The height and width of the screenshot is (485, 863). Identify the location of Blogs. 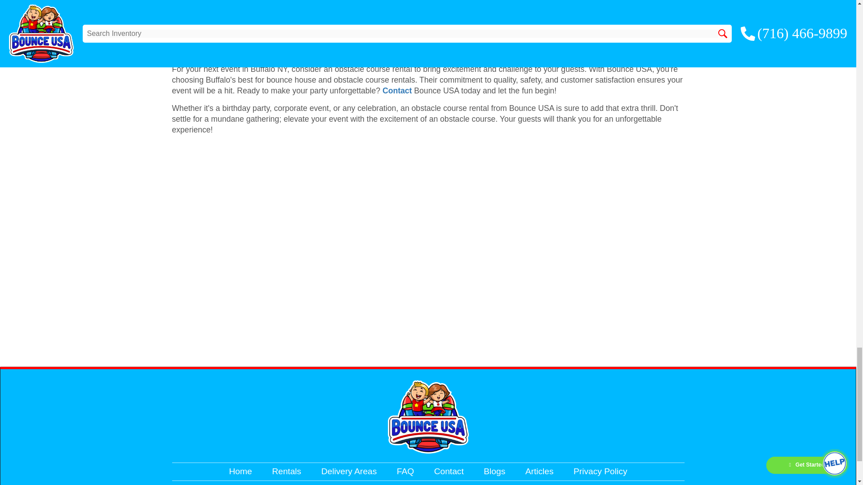
(494, 471).